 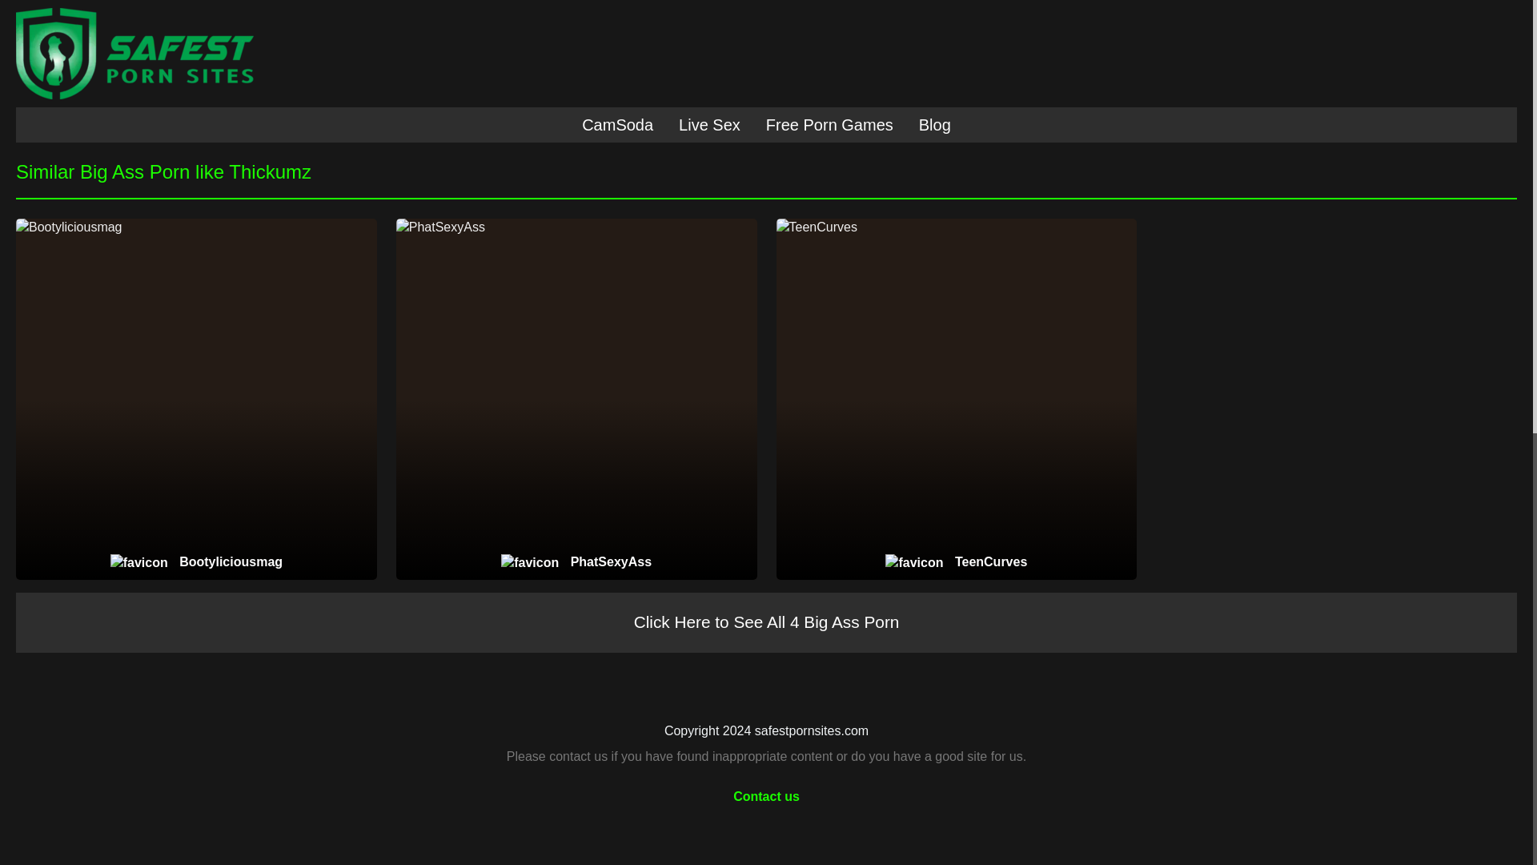 I want to click on See All 4 Big Ass Porn, so click(x=1146, y=83).